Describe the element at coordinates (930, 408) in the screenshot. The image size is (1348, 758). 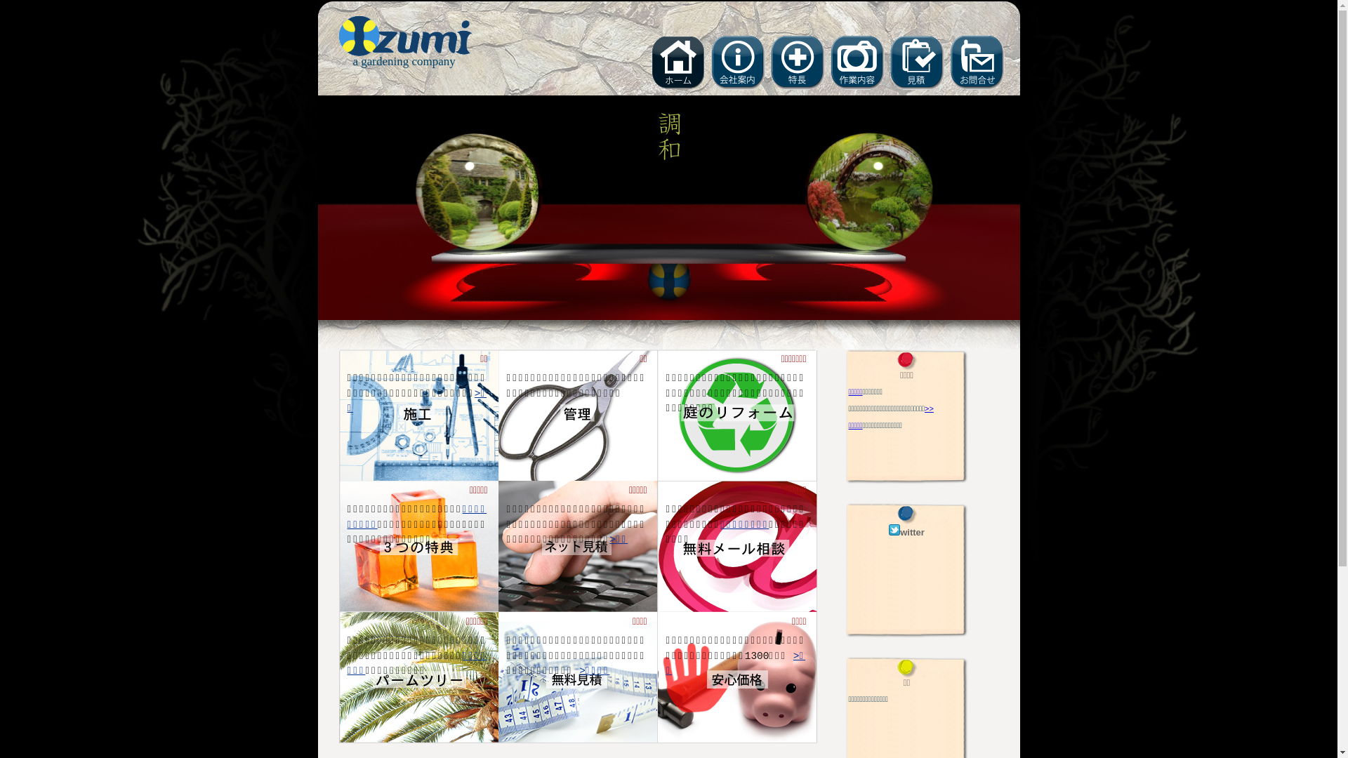
I see `>>` at that location.